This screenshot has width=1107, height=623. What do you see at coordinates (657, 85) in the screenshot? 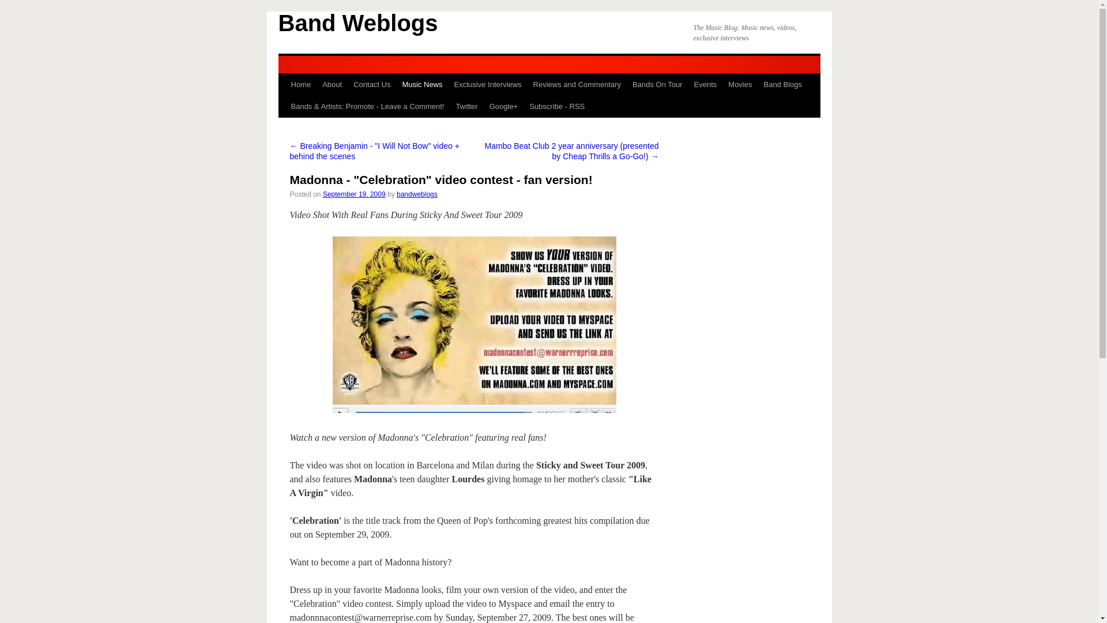
I see `Bands On Tour` at bounding box center [657, 85].